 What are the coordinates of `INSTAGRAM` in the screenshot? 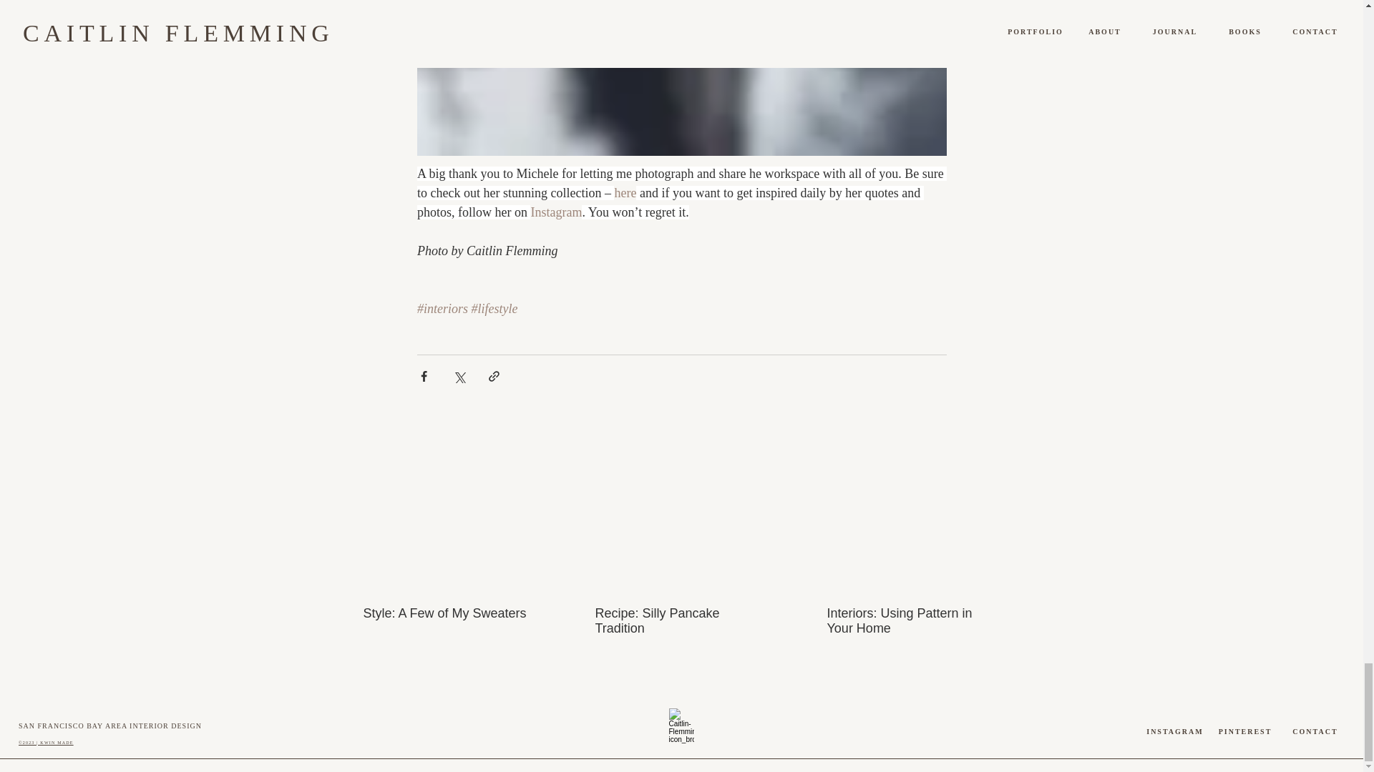 It's located at (1175, 732).